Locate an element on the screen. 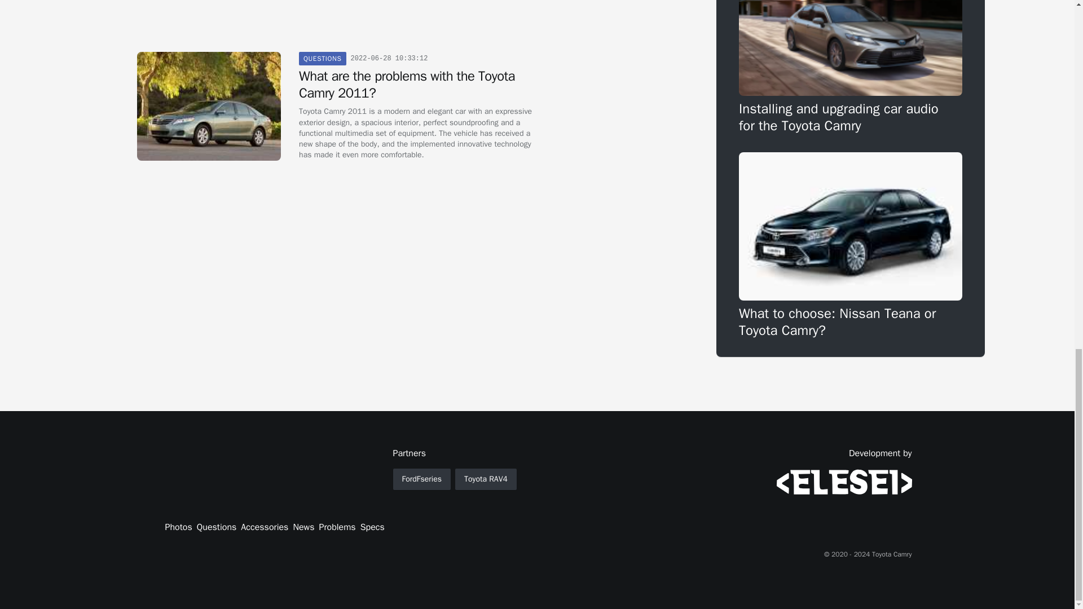  FordFseries is located at coordinates (421, 479).